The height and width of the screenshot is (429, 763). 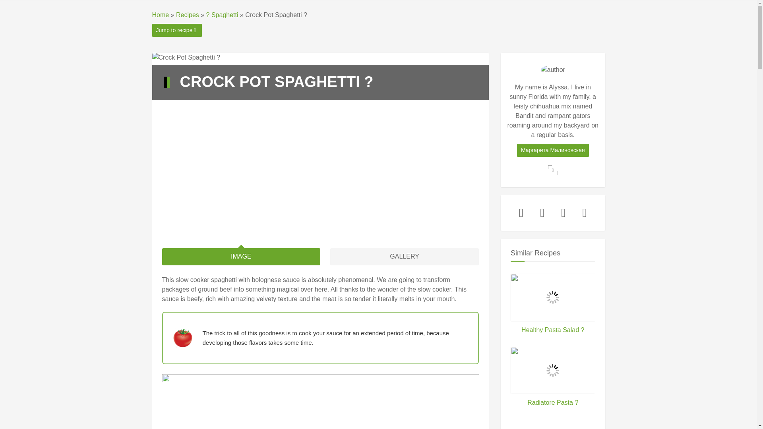 I want to click on ? Spaghetti, so click(x=222, y=15).